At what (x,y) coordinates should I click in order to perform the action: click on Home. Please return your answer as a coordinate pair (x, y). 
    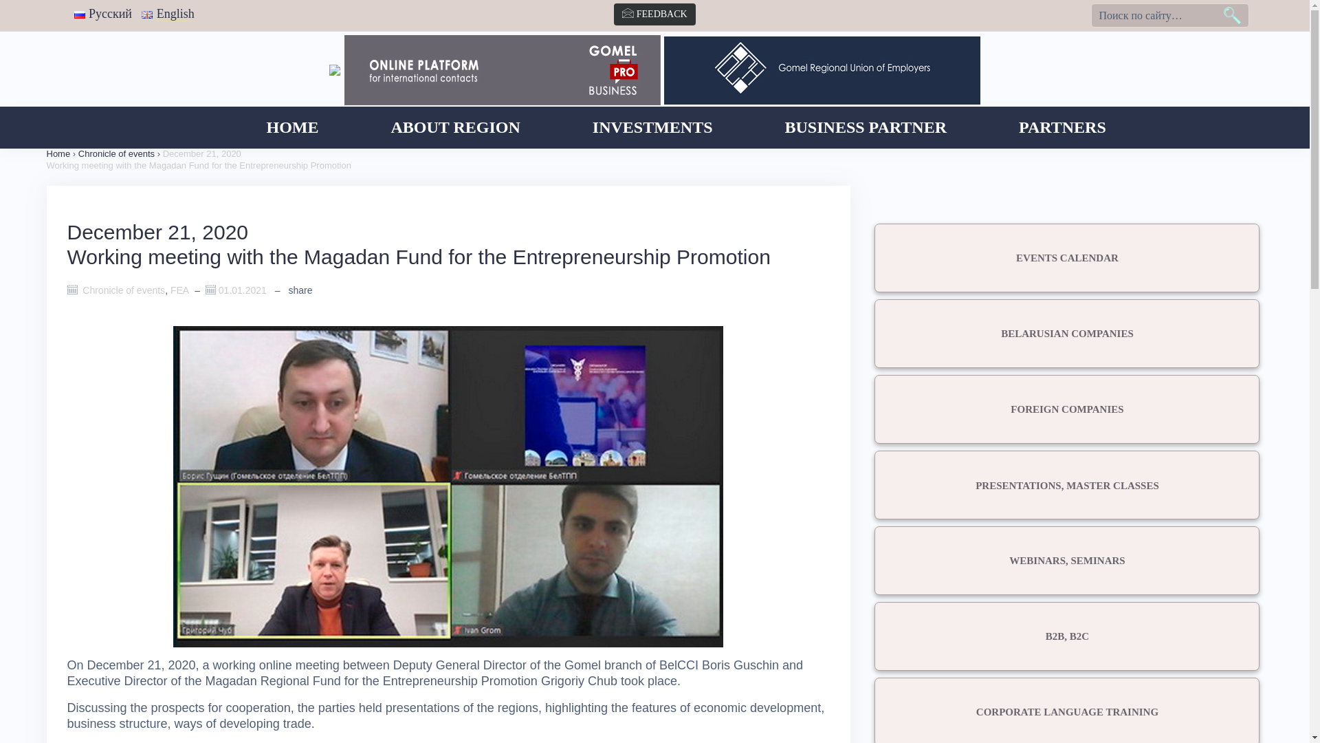
    Looking at the image, I should click on (59, 154).